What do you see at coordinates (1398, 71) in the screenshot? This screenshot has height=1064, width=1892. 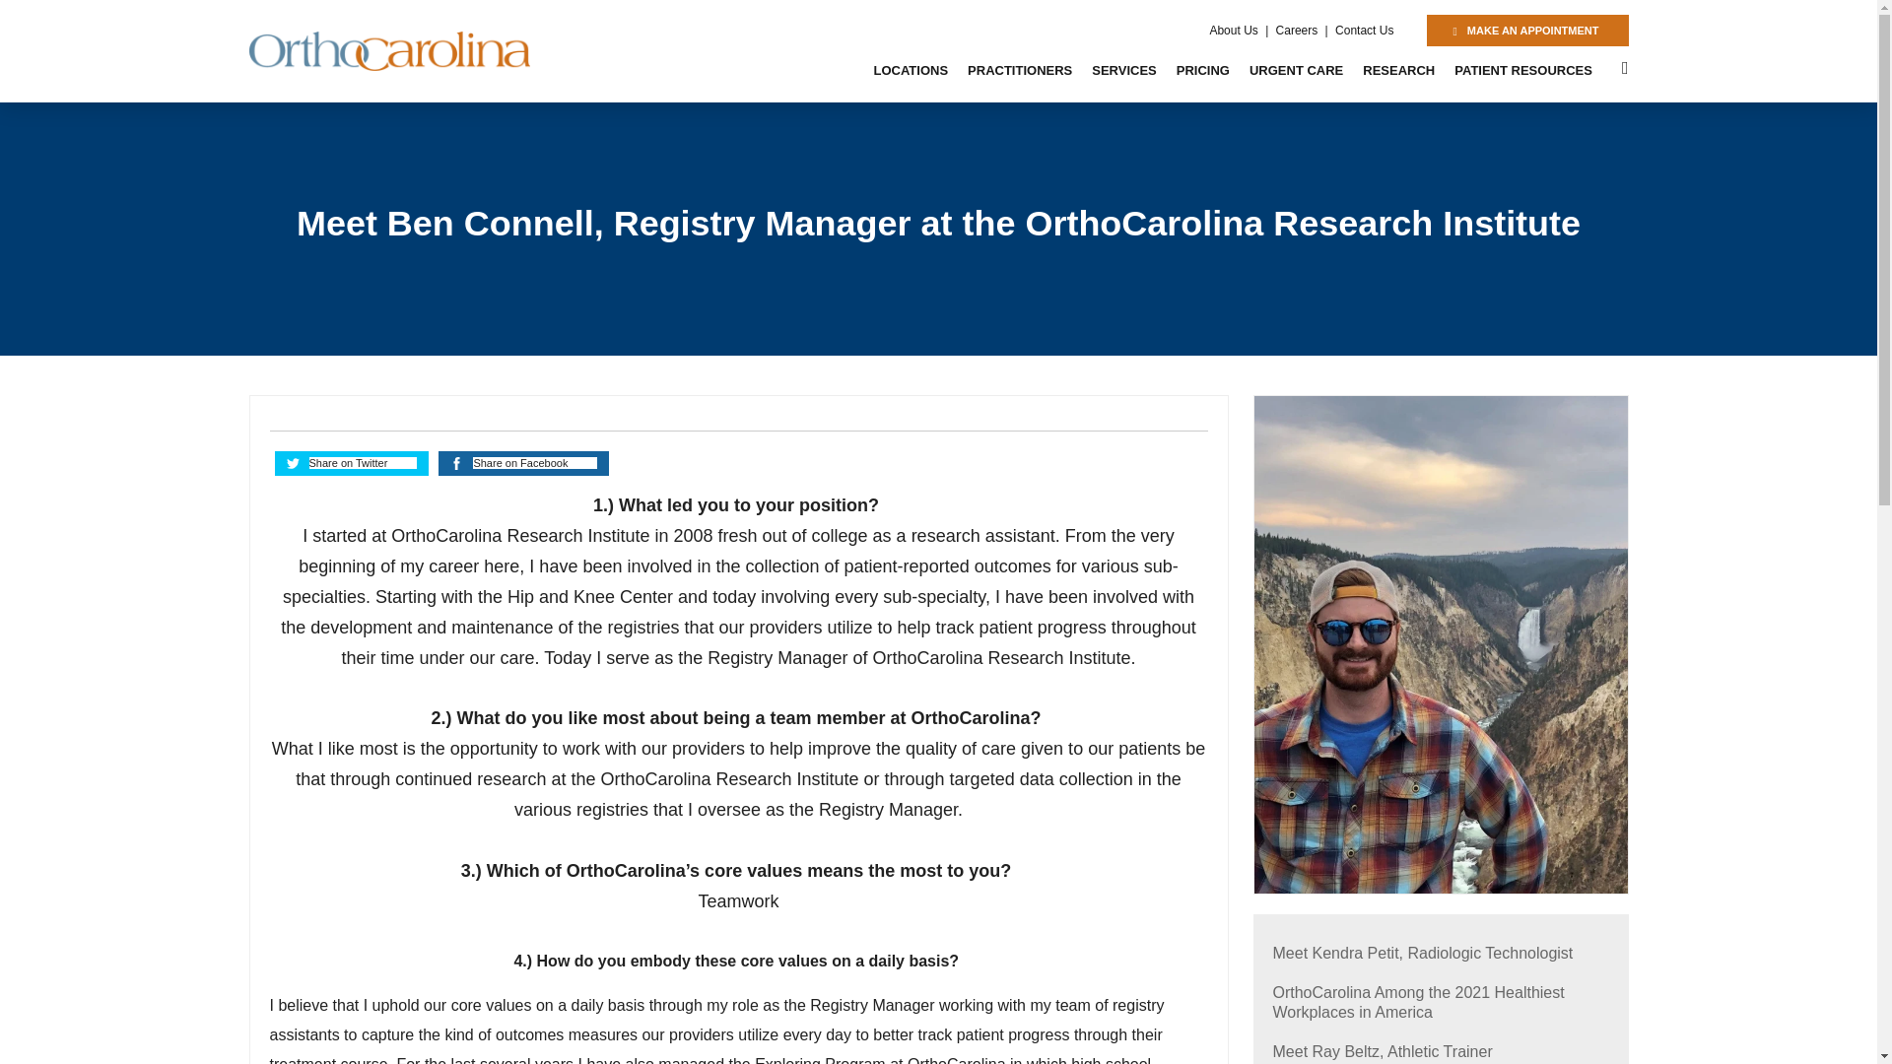 I see `RESEARCH` at bounding box center [1398, 71].